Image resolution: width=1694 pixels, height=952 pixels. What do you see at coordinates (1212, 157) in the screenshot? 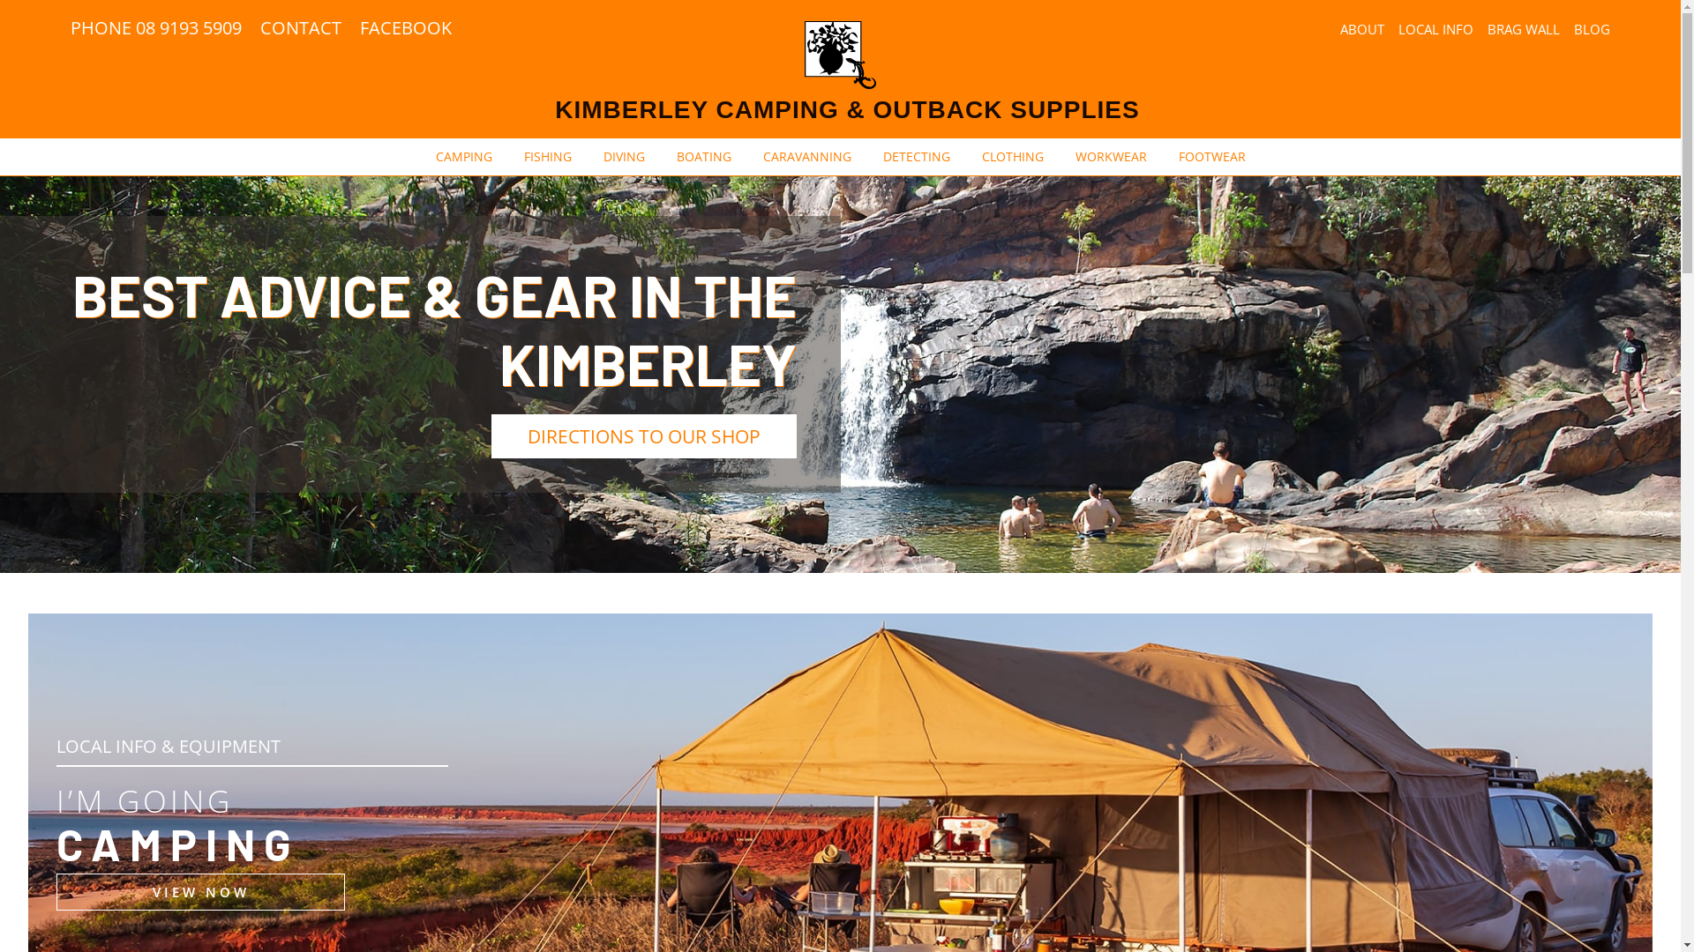
I see `FOOTWEAR` at bounding box center [1212, 157].